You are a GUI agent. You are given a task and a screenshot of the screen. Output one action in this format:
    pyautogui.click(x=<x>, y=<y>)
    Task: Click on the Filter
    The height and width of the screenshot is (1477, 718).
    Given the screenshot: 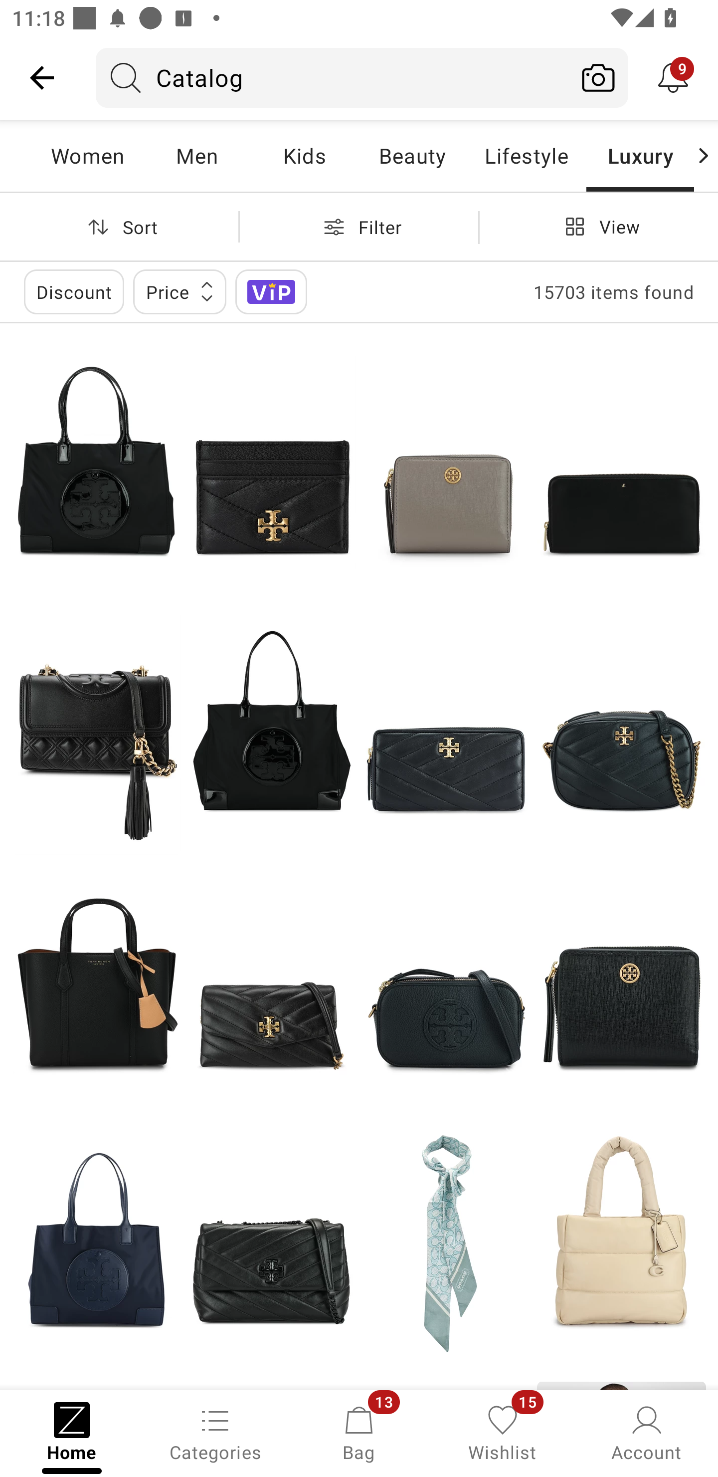 What is the action you would take?
    pyautogui.click(x=359, y=227)
    